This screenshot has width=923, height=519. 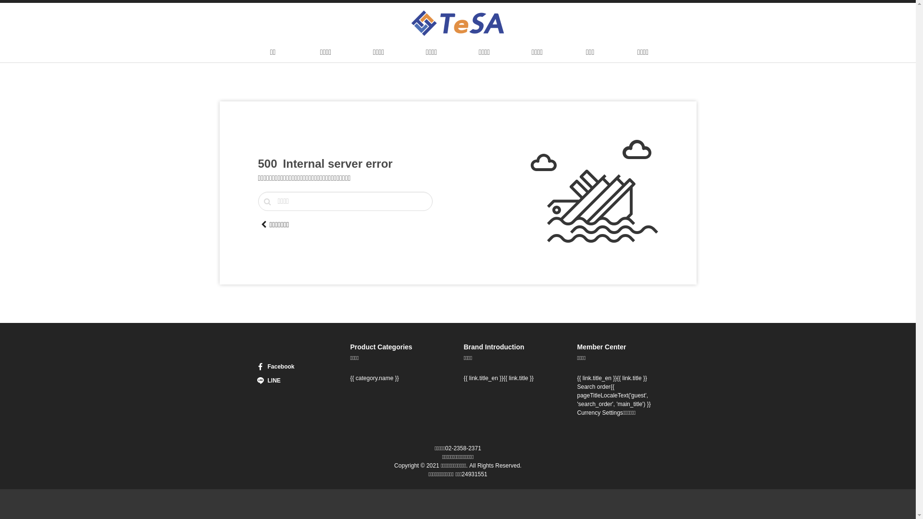 I want to click on Facebook, so click(x=285, y=367).